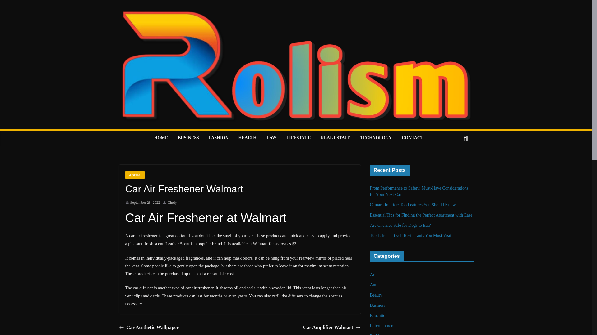 Image resolution: width=597 pixels, height=335 pixels. What do you see at coordinates (376, 138) in the screenshot?
I see `TECHNOLOGY` at bounding box center [376, 138].